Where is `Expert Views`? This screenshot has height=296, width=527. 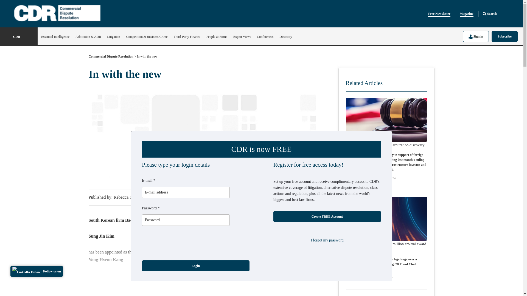 Expert Views is located at coordinates (242, 37).